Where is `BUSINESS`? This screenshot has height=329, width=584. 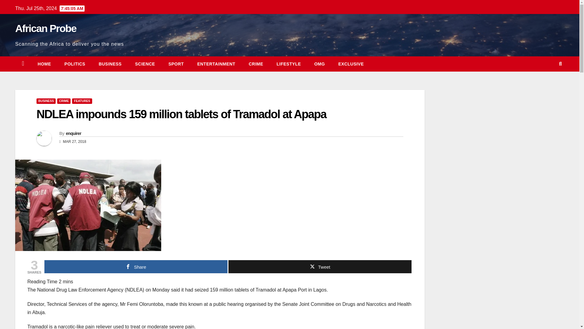 BUSINESS is located at coordinates (46, 101).